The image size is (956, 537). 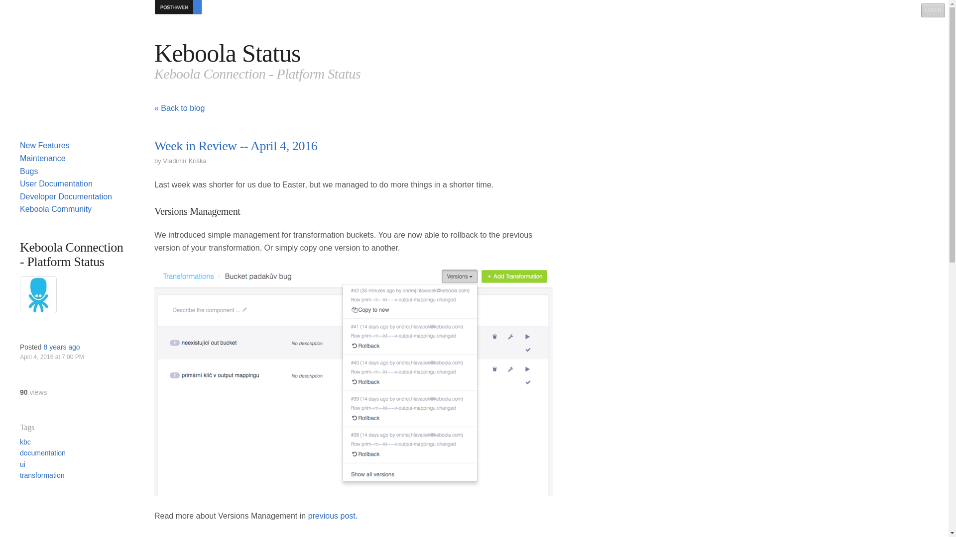 What do you see at coordinates (56, 183) in the screenshot?
I see `User Documentation` at bounding box center [56, 183].